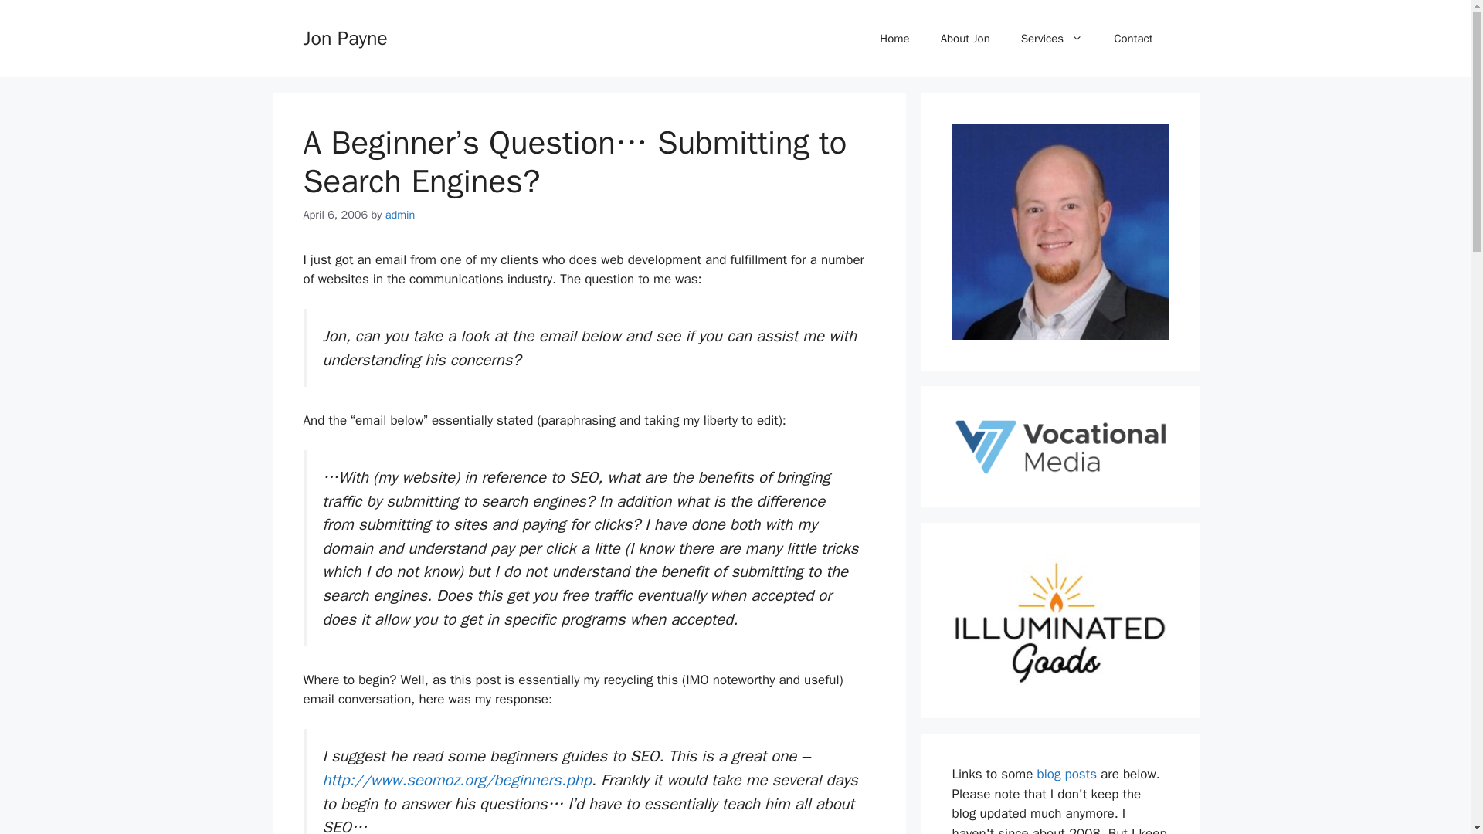 The height and width of the screenshot is (834, 1483). Describe the element at coordinates (965, 39) in the screenshot. I see `About Jon` at that location.